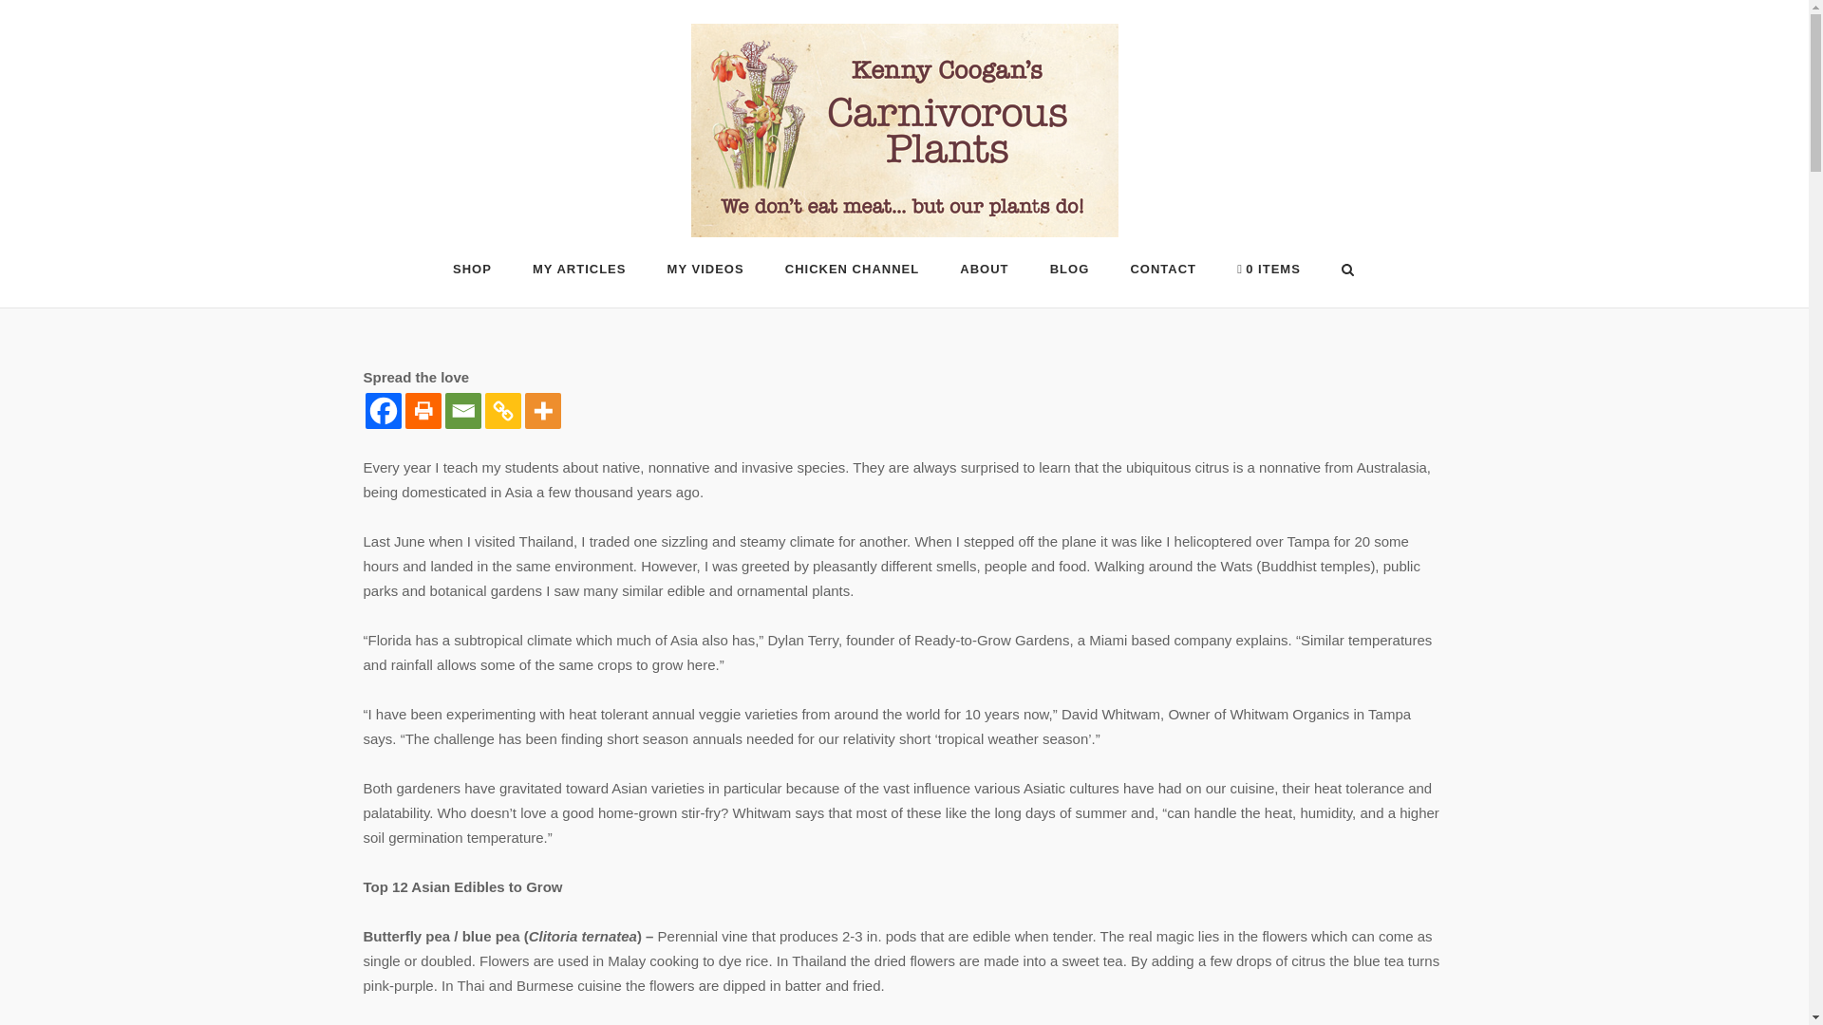 Image resolution: width=1823 pixels, height=1025 pixels. Describe the element at coordinates (462, 410) in the screenshot. I see `Email` at that location.